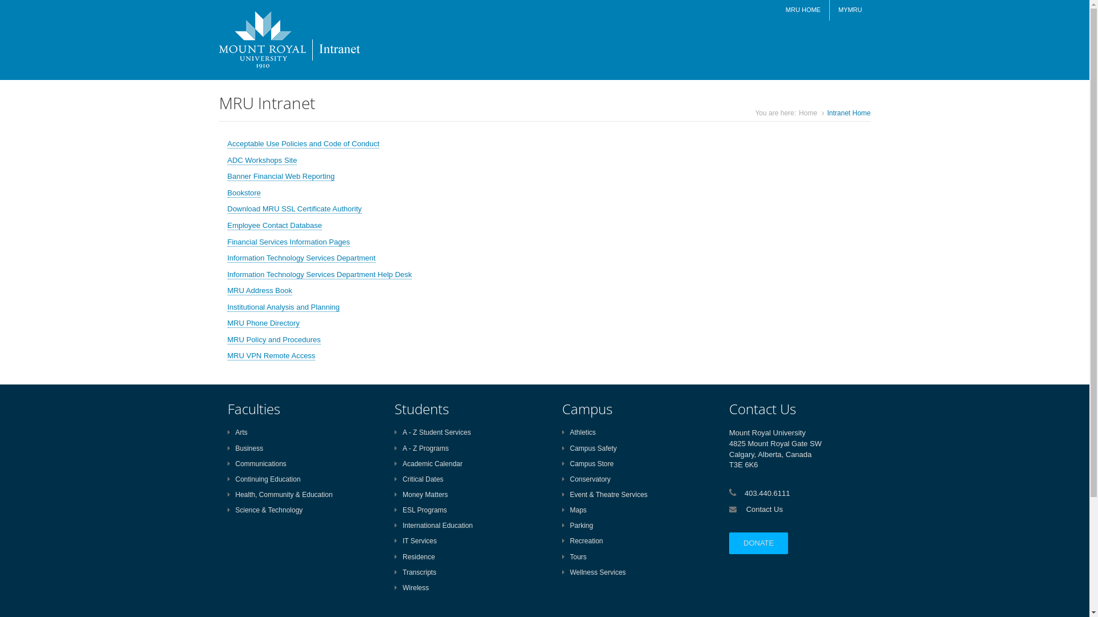 This screenshot has height=617, width=1098. Describe the element at coordinates (416, 541) in the screenshot. I see `IT Services` at that location.